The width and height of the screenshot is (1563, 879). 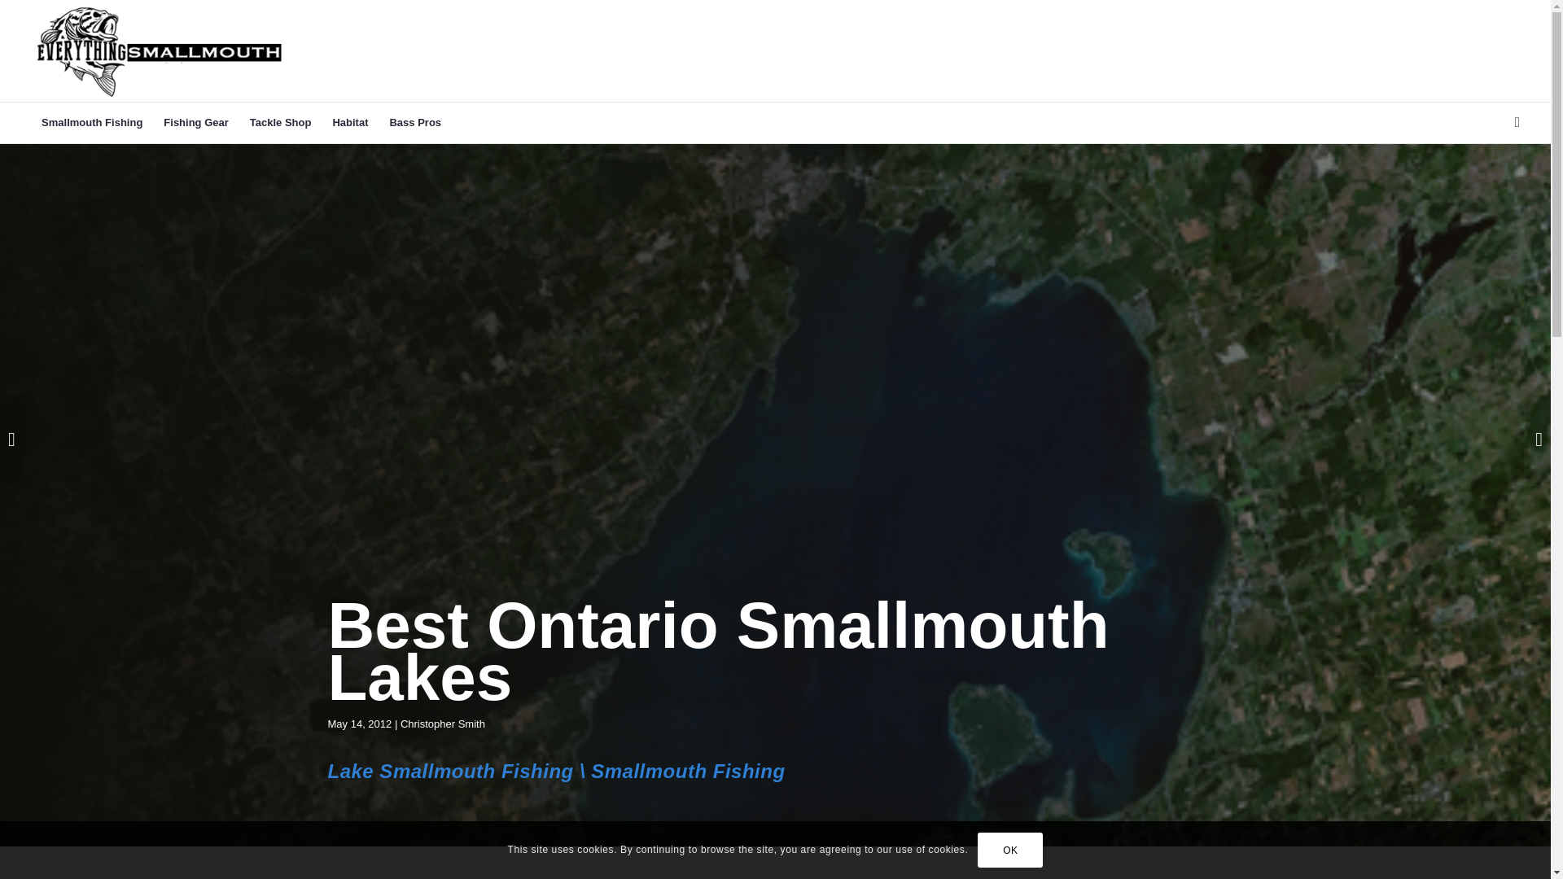 I want to click on Habitat, so click(x=350, y=123).